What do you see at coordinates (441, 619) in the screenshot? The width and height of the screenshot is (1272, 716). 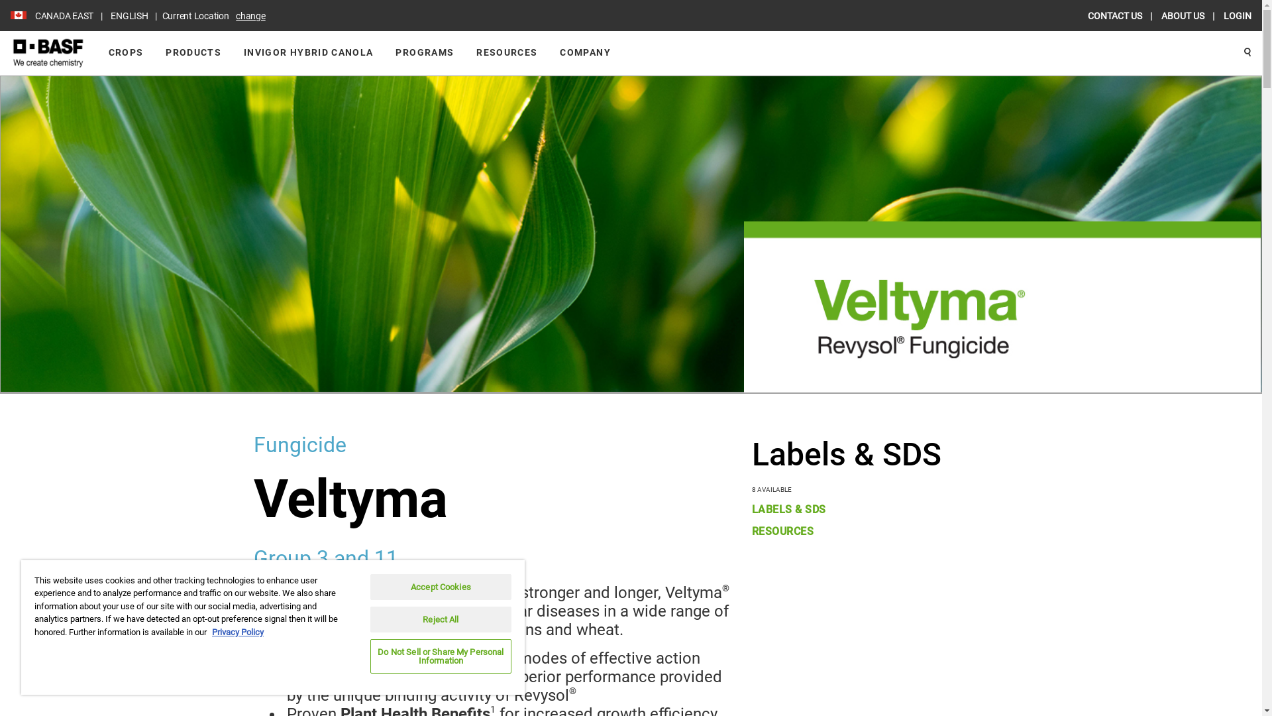 I see `Reject All` at bounding box center [441, 619].